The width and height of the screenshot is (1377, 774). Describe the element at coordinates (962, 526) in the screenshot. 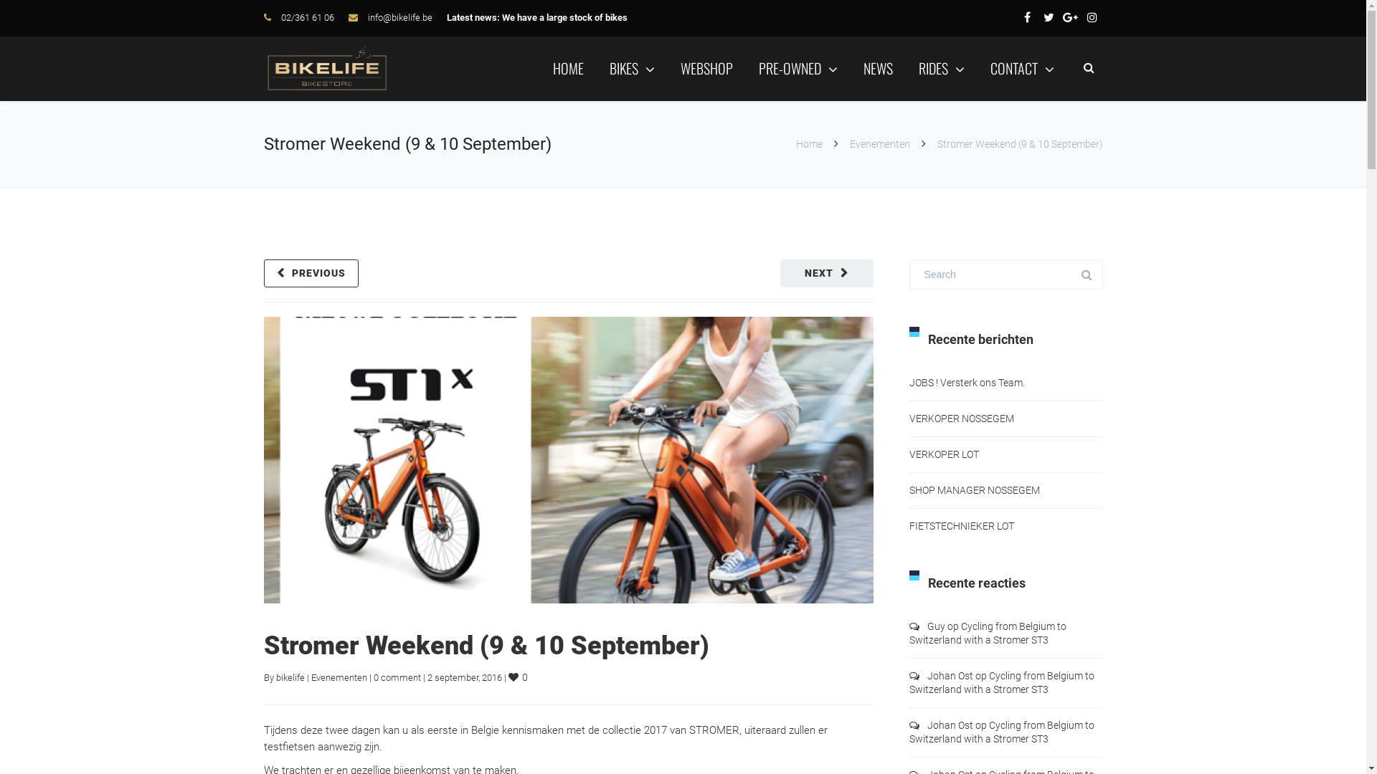

I see `FIETSTECHNIEKER LOT` at that location.